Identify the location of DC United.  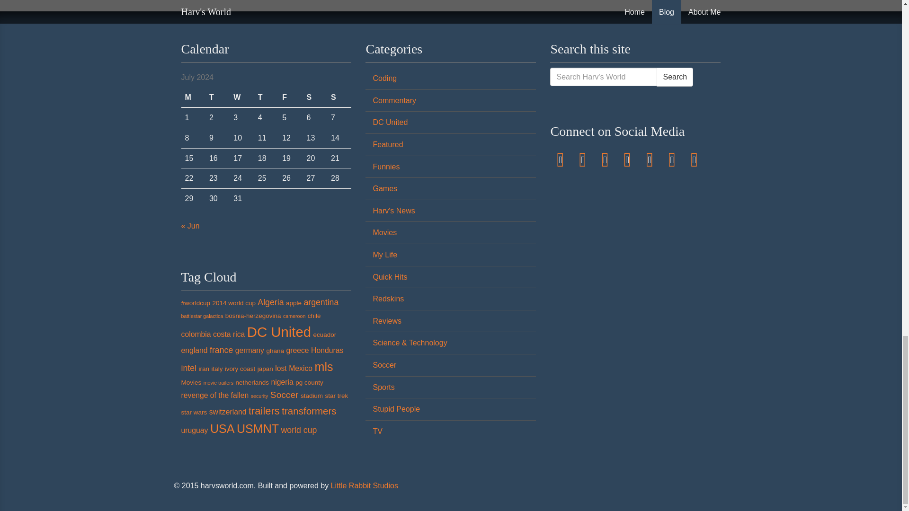
(279, 332).